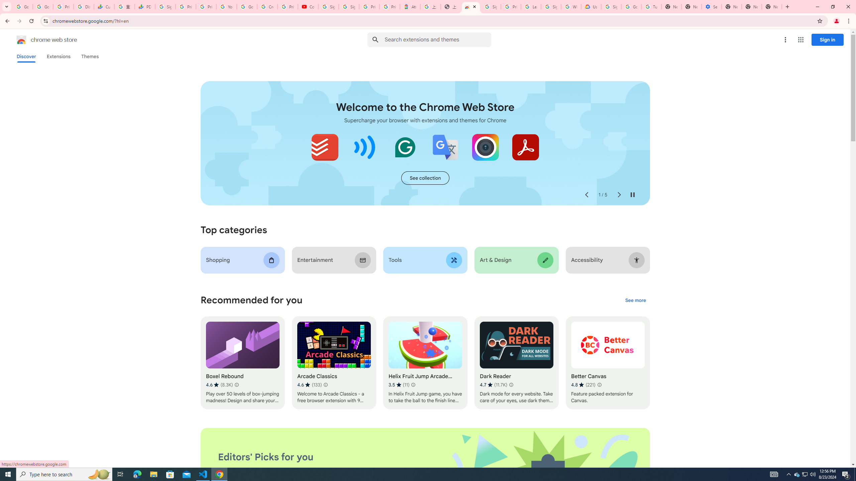  Describe the element at coordinates (410, 7) in the screenshot. I see `Atour Hotel - Google hotels` at that location.